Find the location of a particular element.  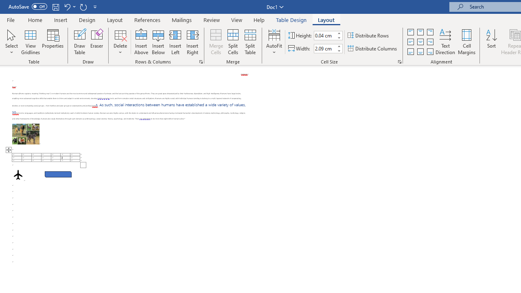

Select is located at coordinates (11, 42).